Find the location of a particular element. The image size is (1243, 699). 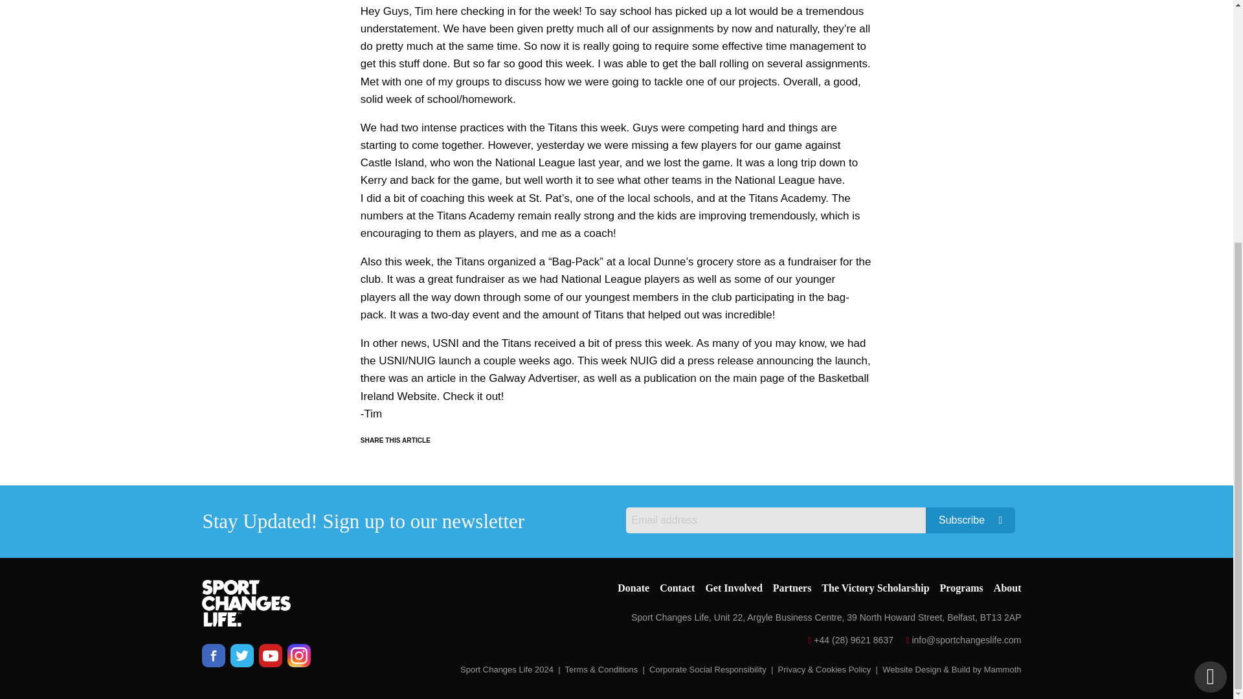

About is located at coordinates (1007, 588).